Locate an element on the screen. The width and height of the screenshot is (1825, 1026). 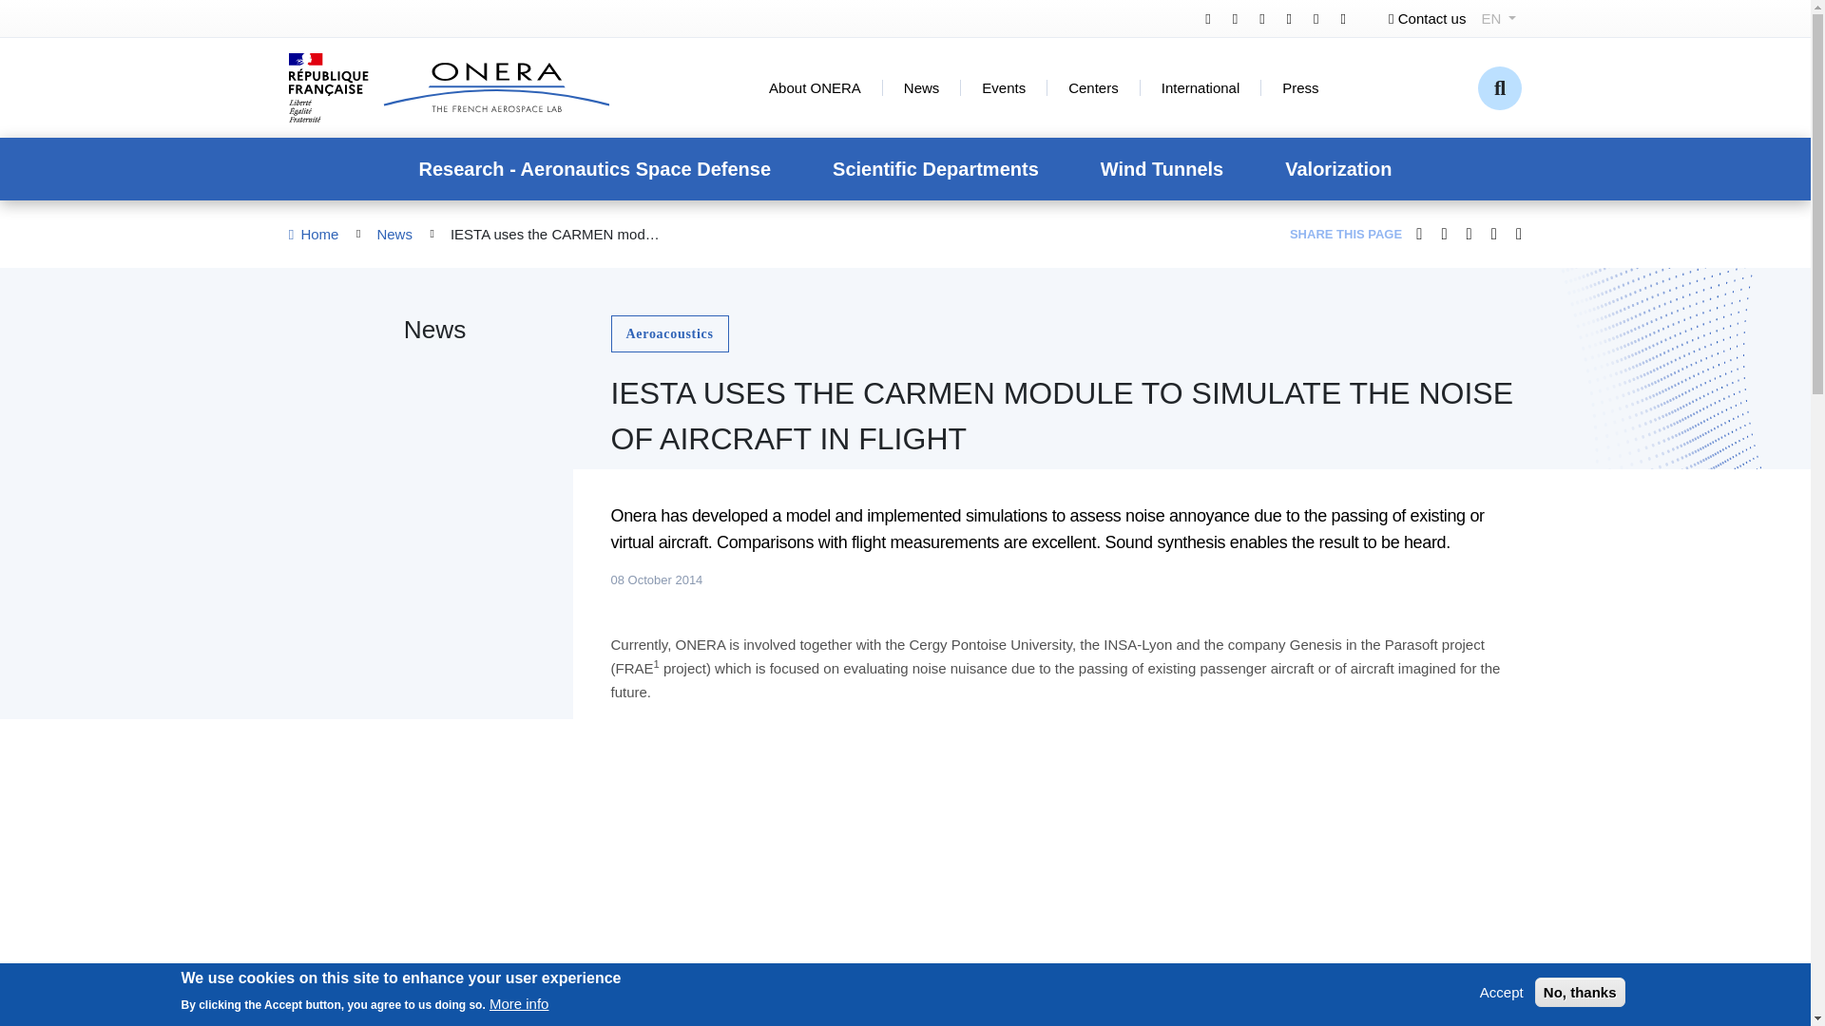
About ONERA is located at coordinates (815, 87).